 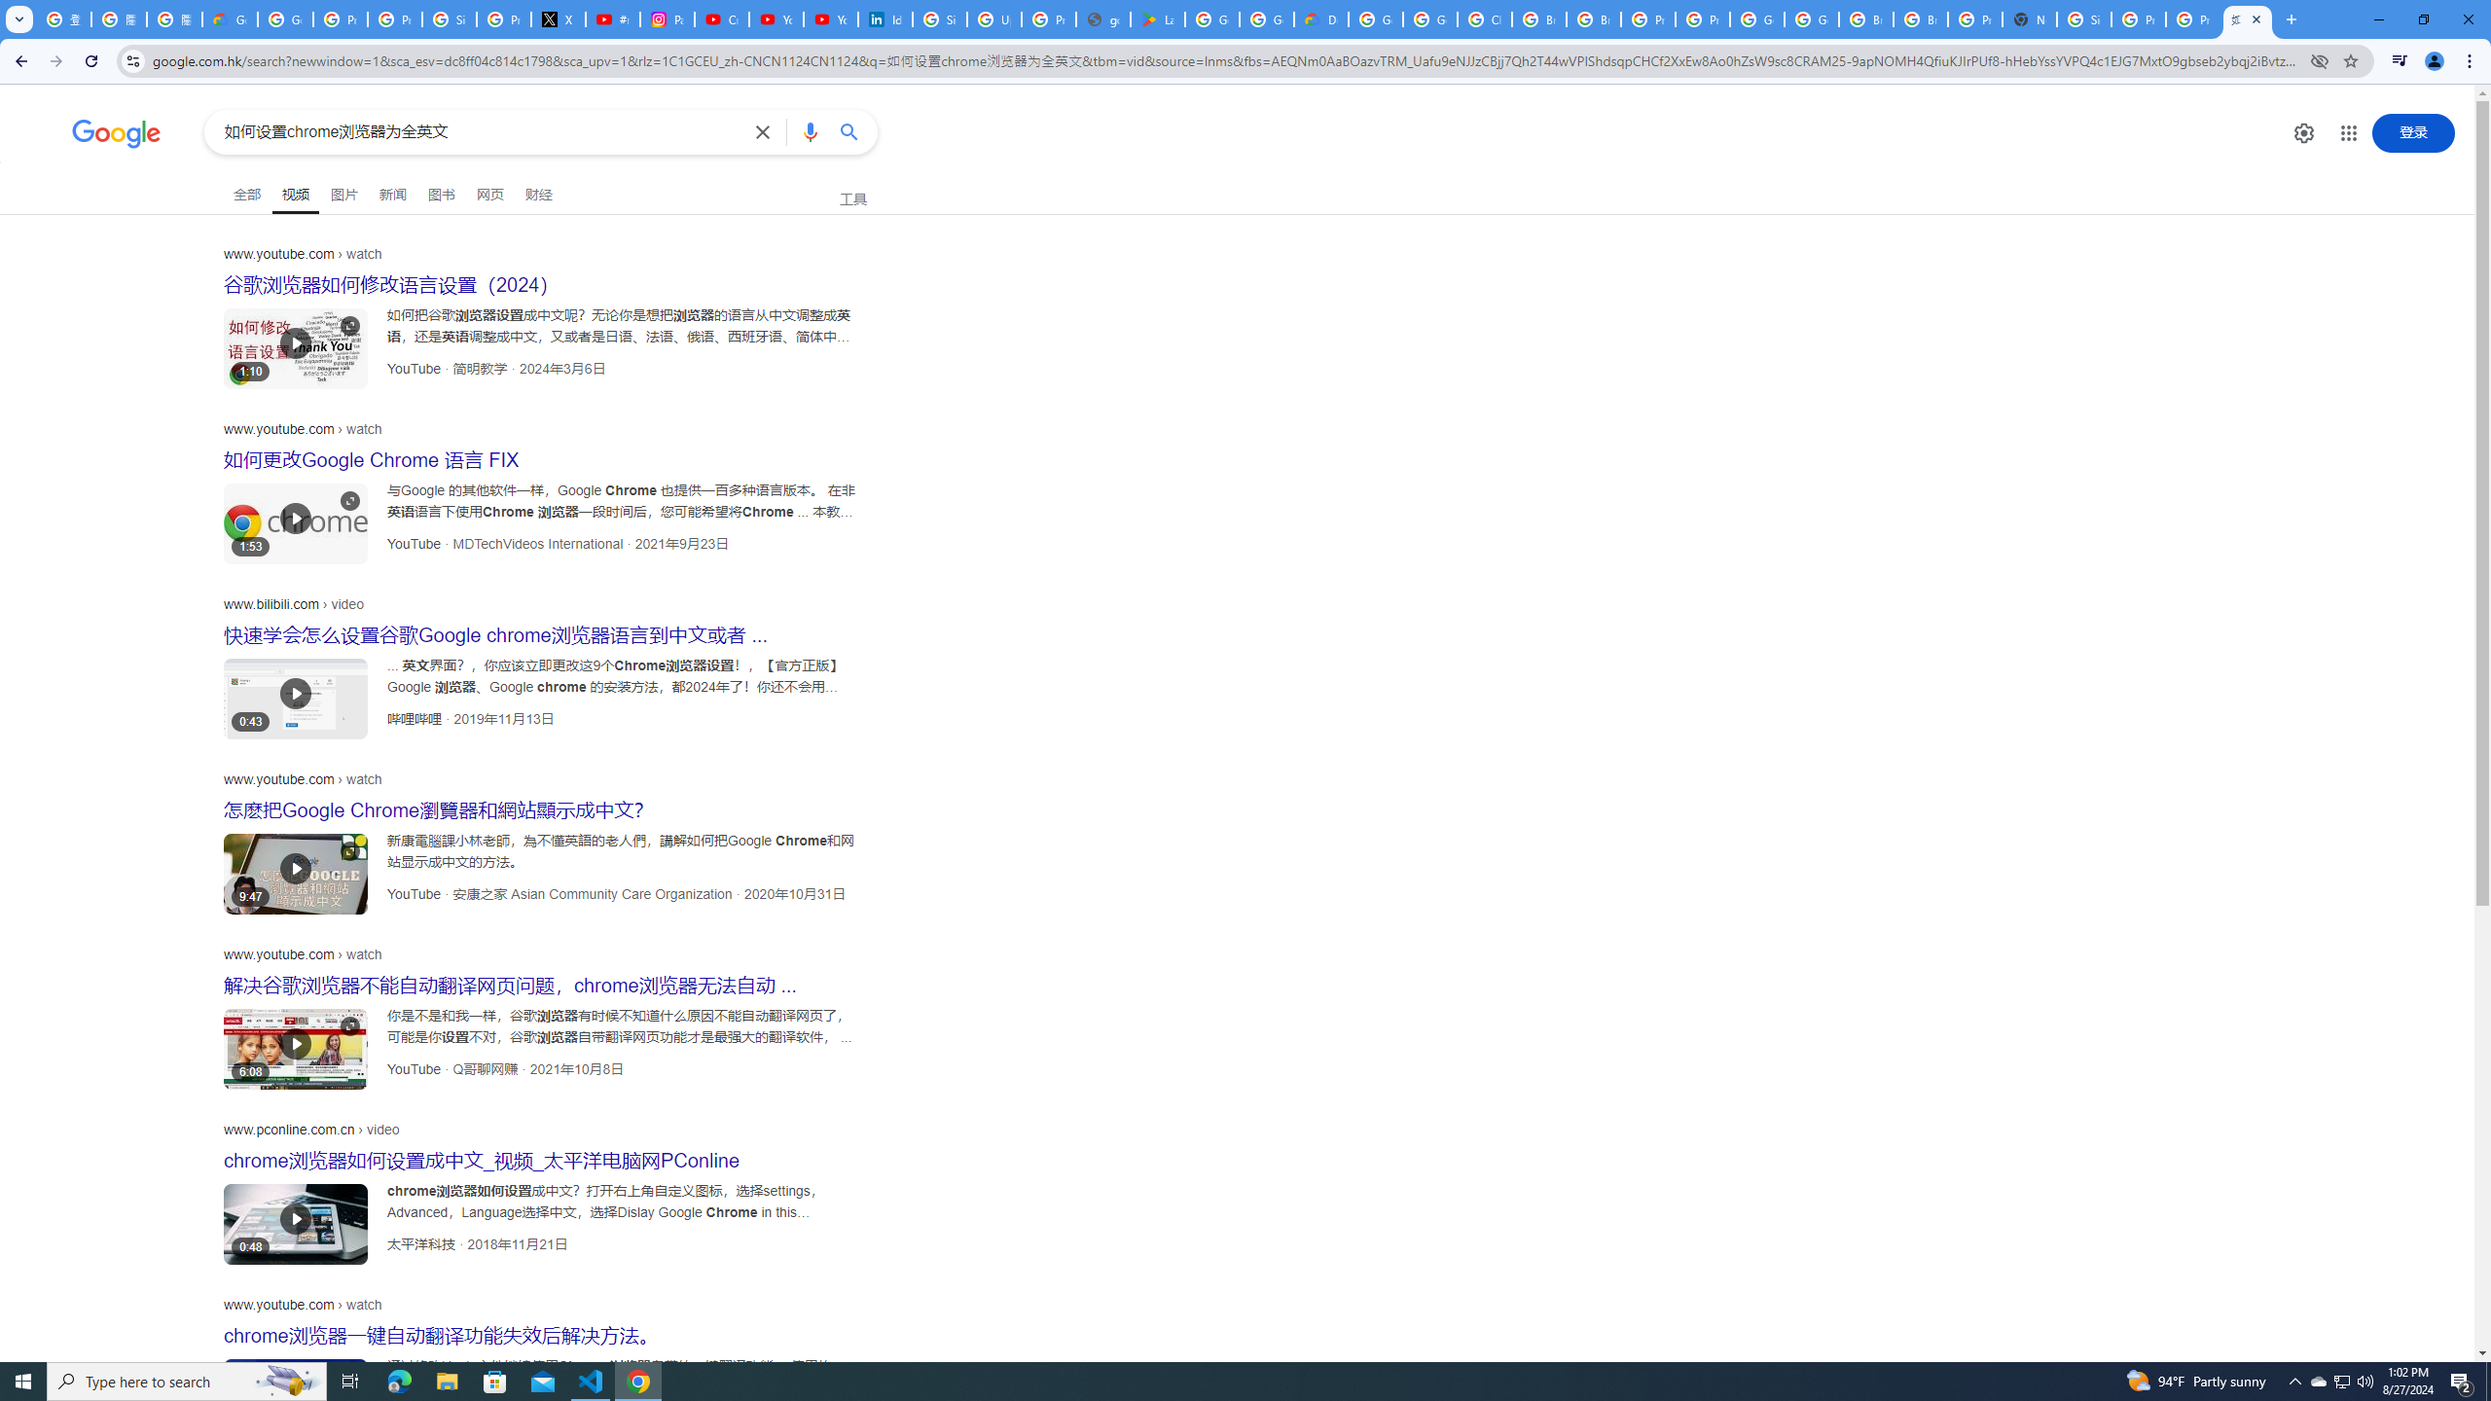 What do you see at coordinates (885, 19) in the screenshot?
I see `Identity verification via Persona | LinkedIn Help` at bounding box center [885, 19].